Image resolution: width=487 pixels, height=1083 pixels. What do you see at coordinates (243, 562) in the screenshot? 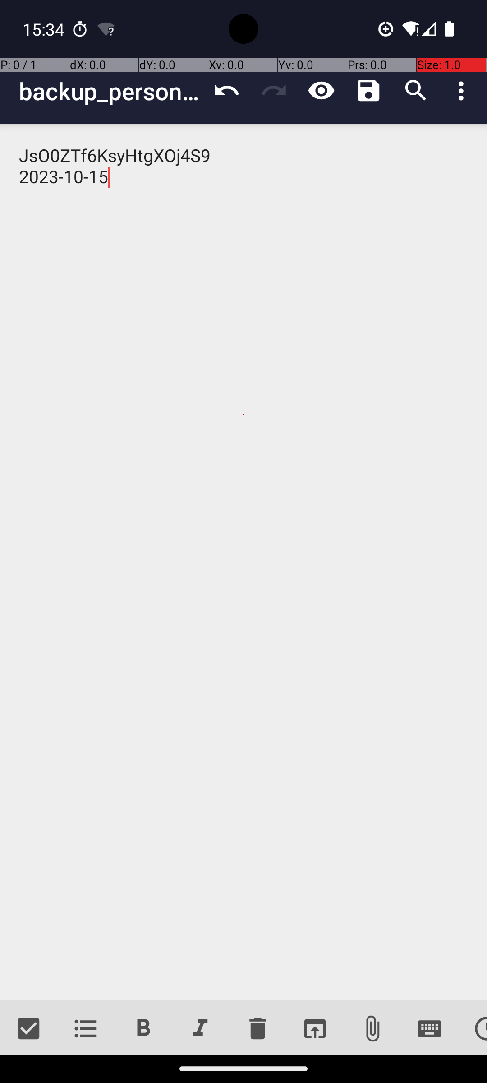
I see `JsO0ZTf6KsyHtgXOj4S9
2023-10-15` at bounding box center [243, 562].